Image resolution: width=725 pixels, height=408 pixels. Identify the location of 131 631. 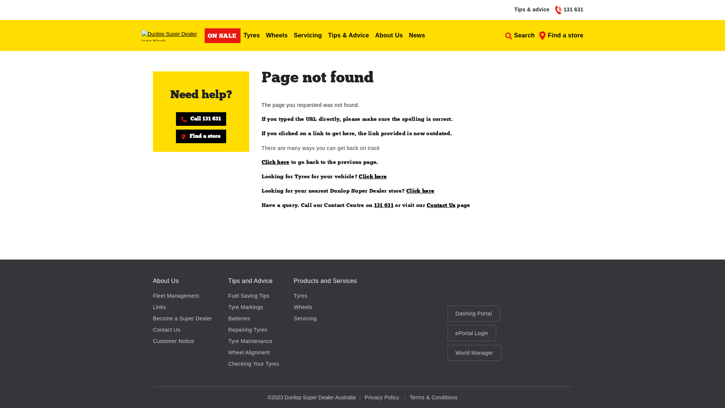
(384, 206).